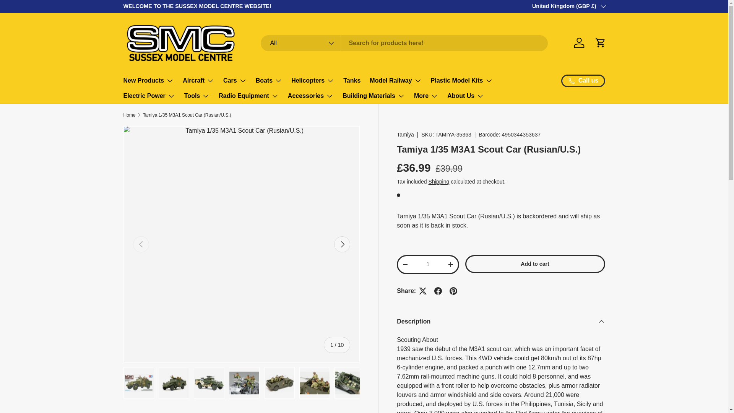 The image size is (734, 413). Describe the element at coordinates (453, 291) in the screenshot. I see `Pin on Pinterest` at that location.